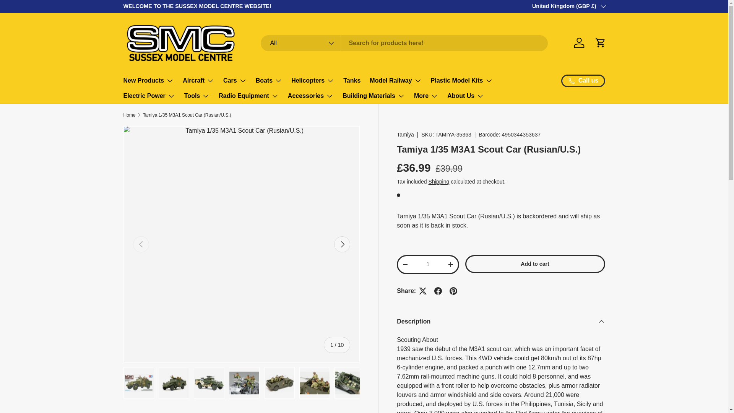 The image size is (734, 413). Describe the element at coordinates (453, 291) in the screenshot. I see `Pin on Pinterest` at that location.